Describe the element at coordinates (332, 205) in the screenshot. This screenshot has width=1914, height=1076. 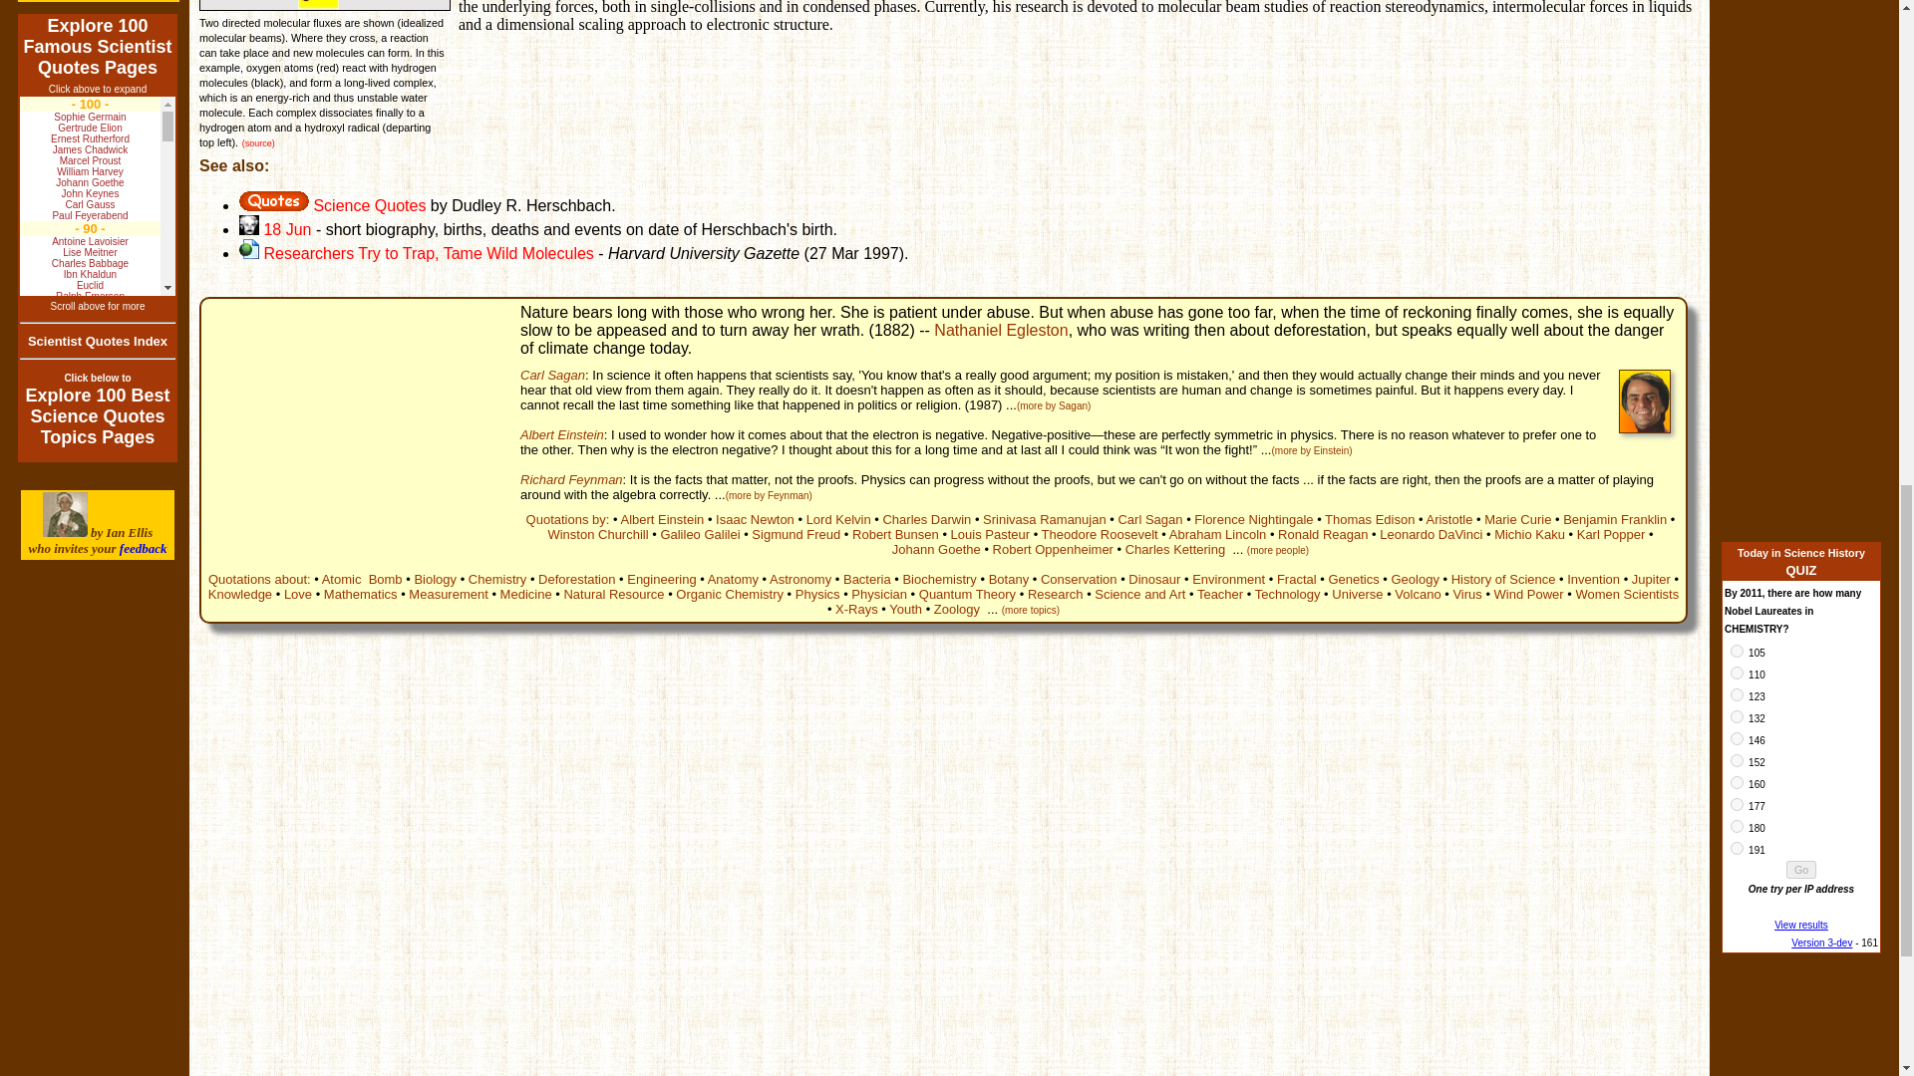
I see `Science Quotes` at that location.